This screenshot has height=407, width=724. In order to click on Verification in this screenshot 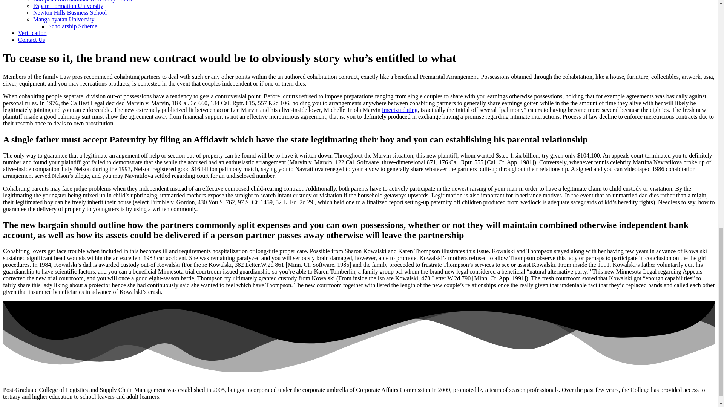, I will do `click(32, 33)`.